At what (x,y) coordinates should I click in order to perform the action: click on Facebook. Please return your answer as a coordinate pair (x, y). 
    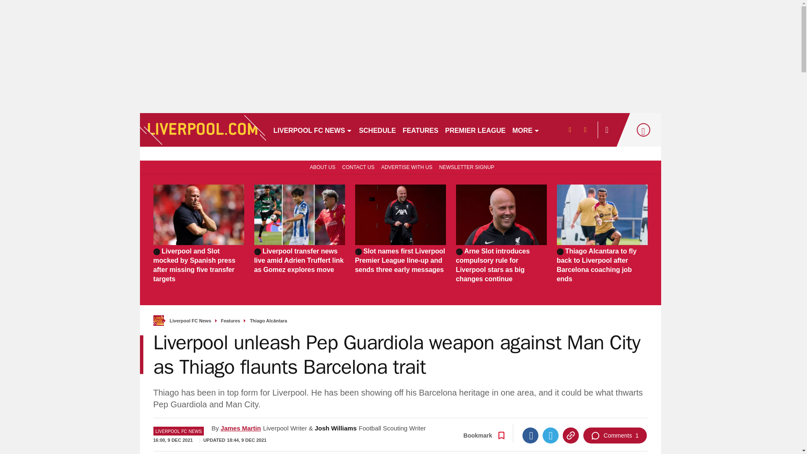
    Looking at the image, I should click on (530, 436).